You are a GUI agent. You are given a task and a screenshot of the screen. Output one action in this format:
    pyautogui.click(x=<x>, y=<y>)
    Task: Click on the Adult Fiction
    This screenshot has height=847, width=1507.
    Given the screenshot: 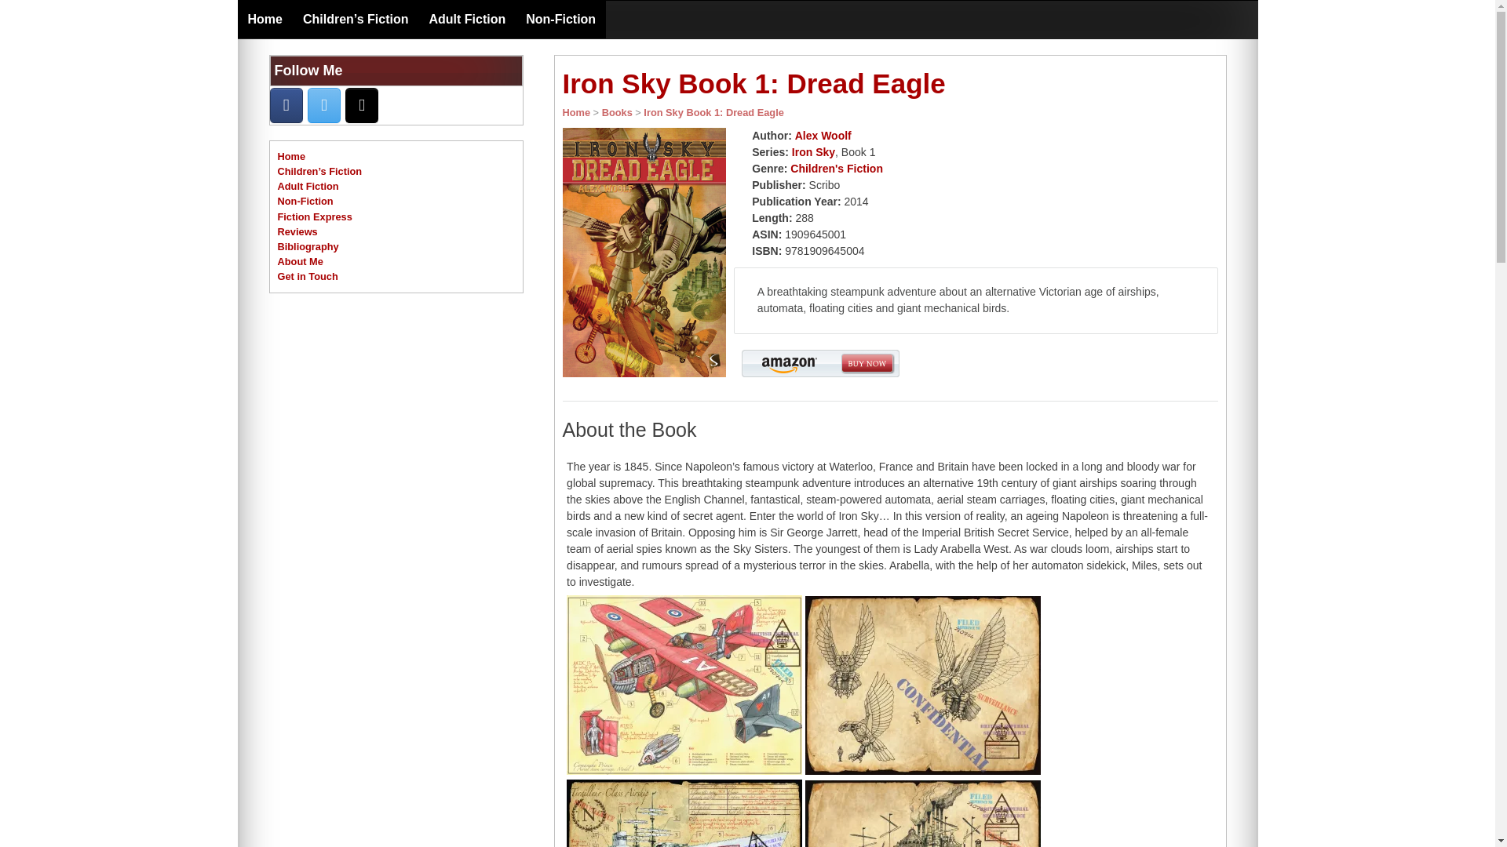 What is the action you would take?
    pyautogui.click(x=466, y=19)
    